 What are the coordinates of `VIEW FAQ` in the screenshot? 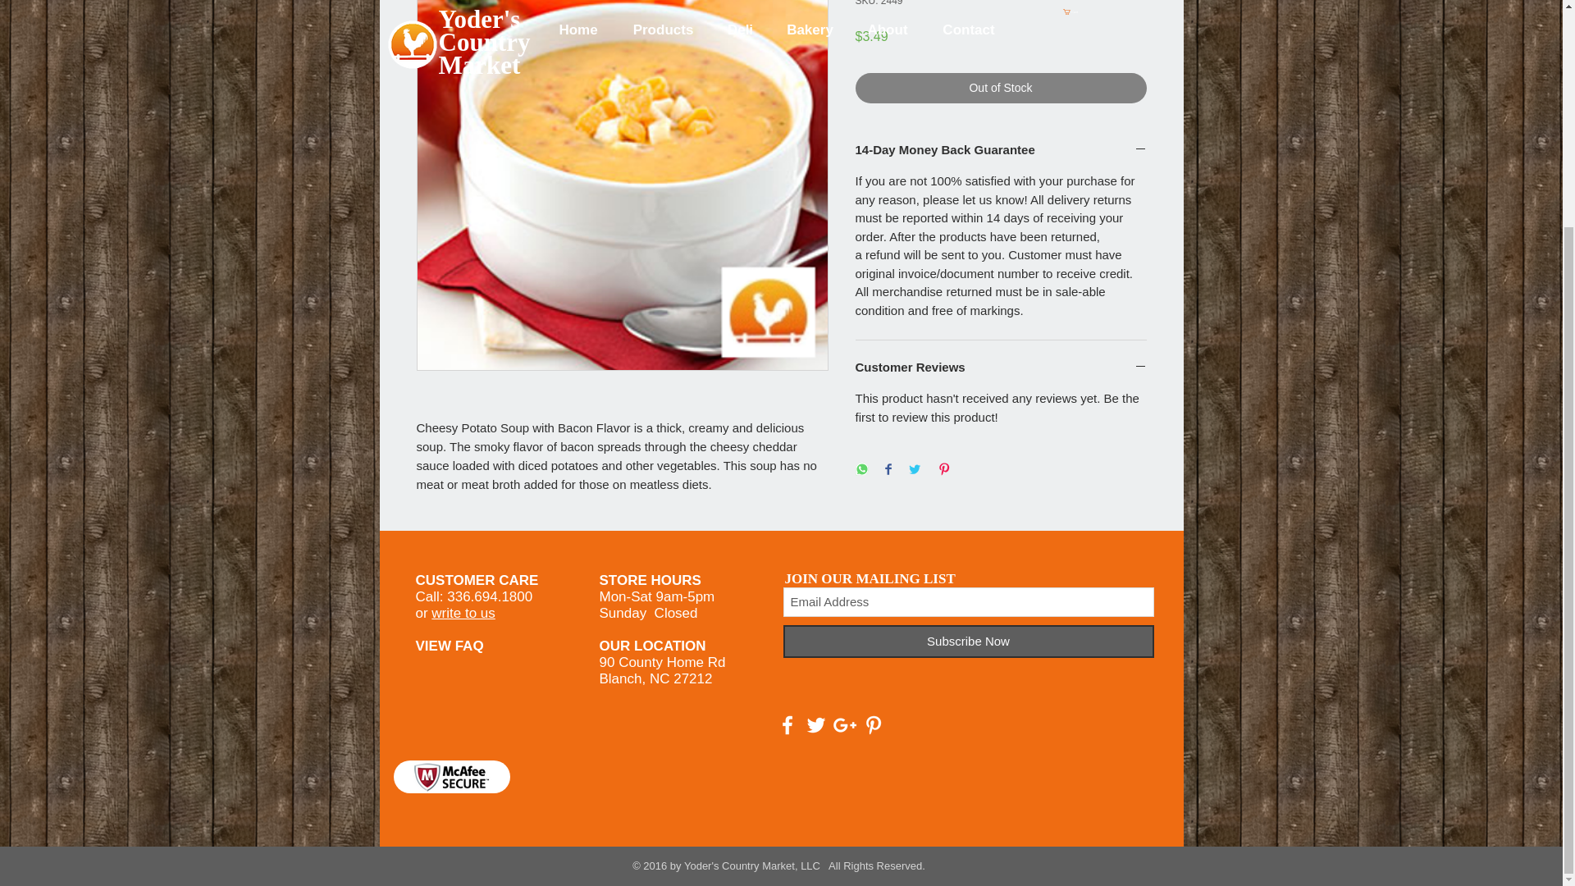 It's located at (450, 646).